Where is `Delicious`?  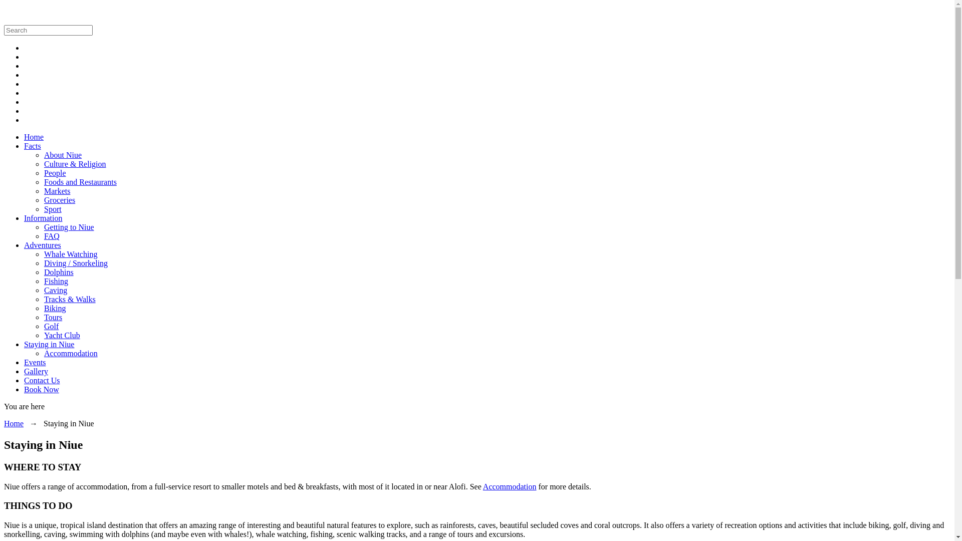
Delicious is located at coordinates (24, 93).